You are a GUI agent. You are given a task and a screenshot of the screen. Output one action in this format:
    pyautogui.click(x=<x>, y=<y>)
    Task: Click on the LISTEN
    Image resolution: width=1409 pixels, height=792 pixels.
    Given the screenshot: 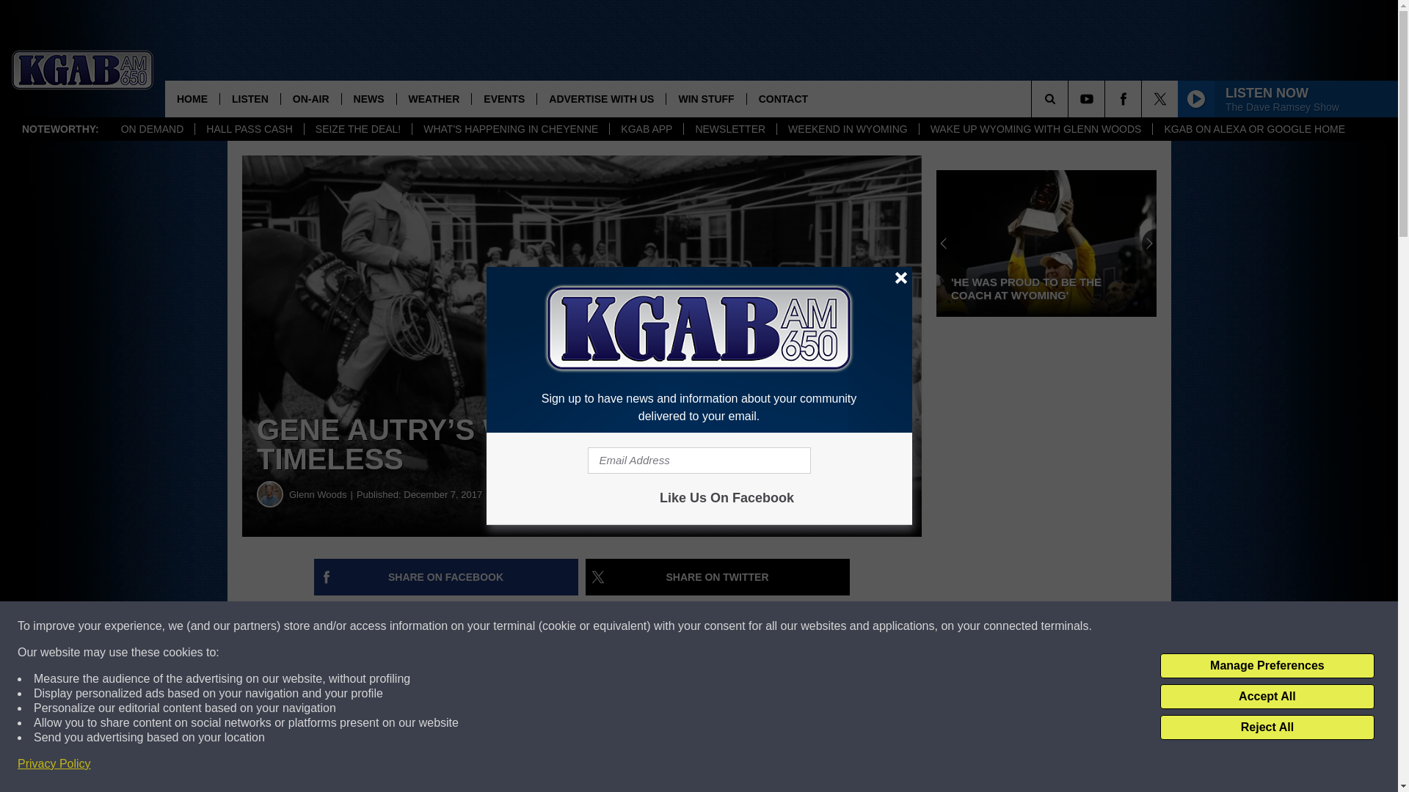 What is the action you would take?
    pyautogui.click(x=250, y=98)
    